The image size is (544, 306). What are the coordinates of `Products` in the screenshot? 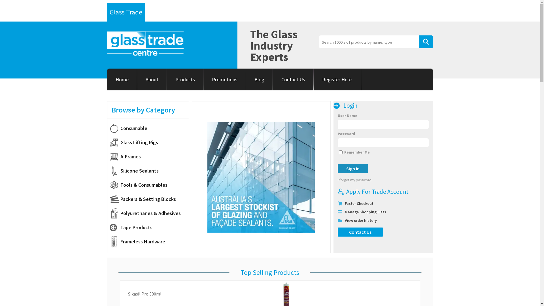 It's located at (185, 79).